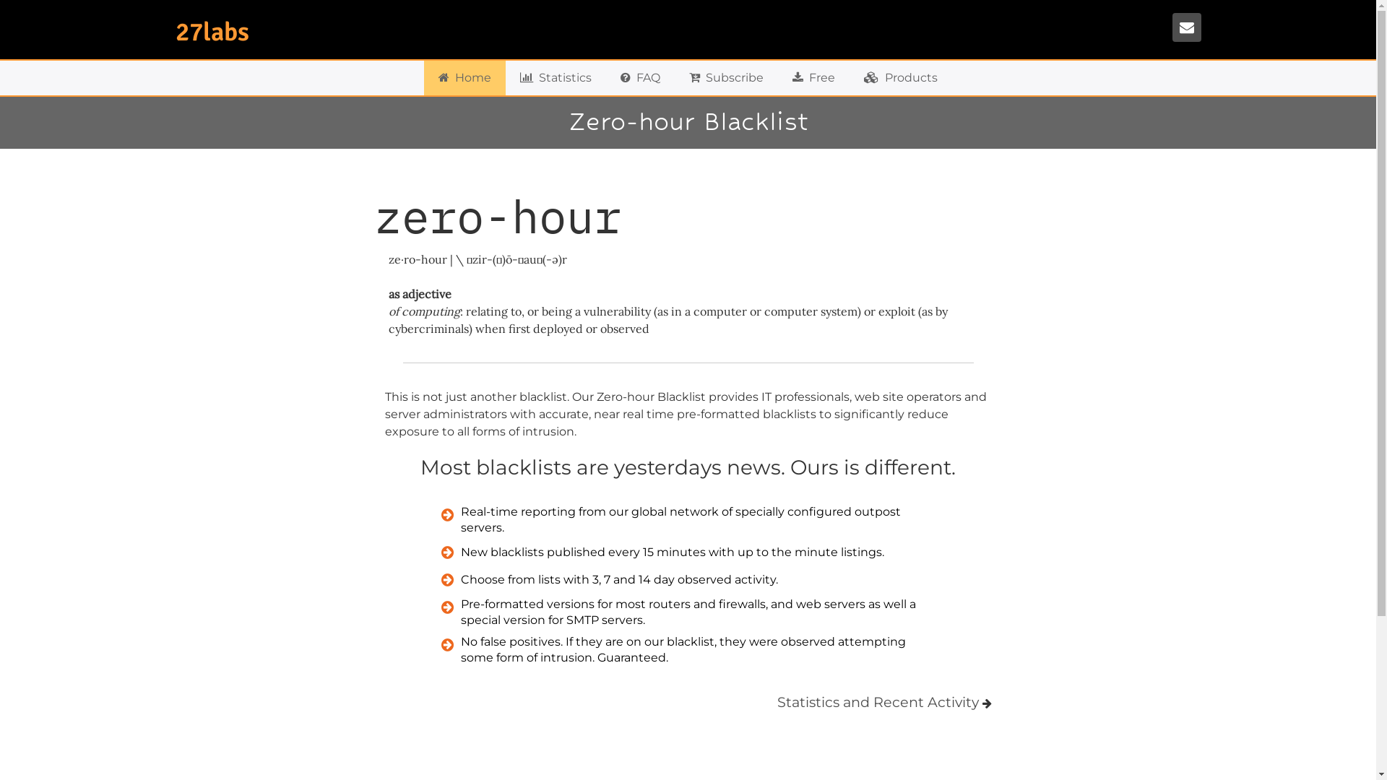 The width and height of the screenshot is (1387, 780). What do you see at coordinates (1186, 27) in the screenshot?
I see `Contact` at bounding box center [1186, 27].